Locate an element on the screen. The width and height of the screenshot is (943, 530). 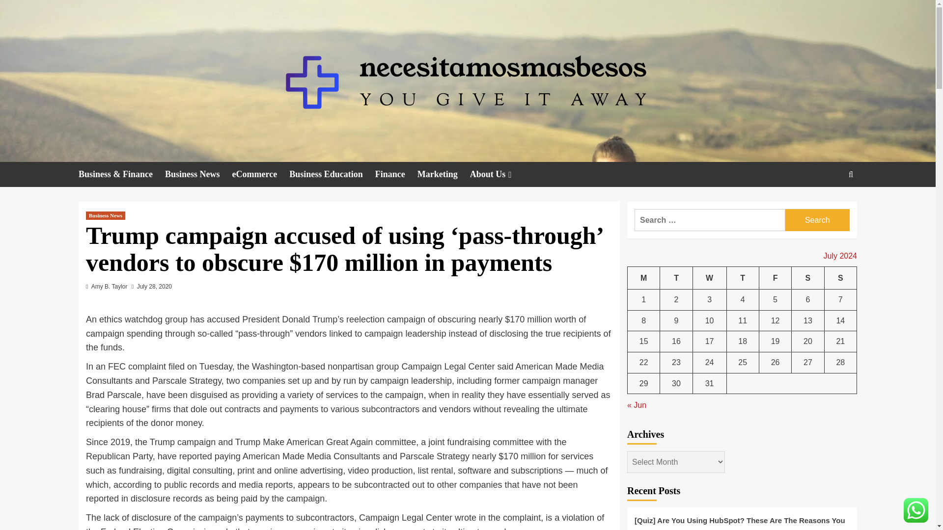
Amy B. Taylor is located at coordinates (109, 286).